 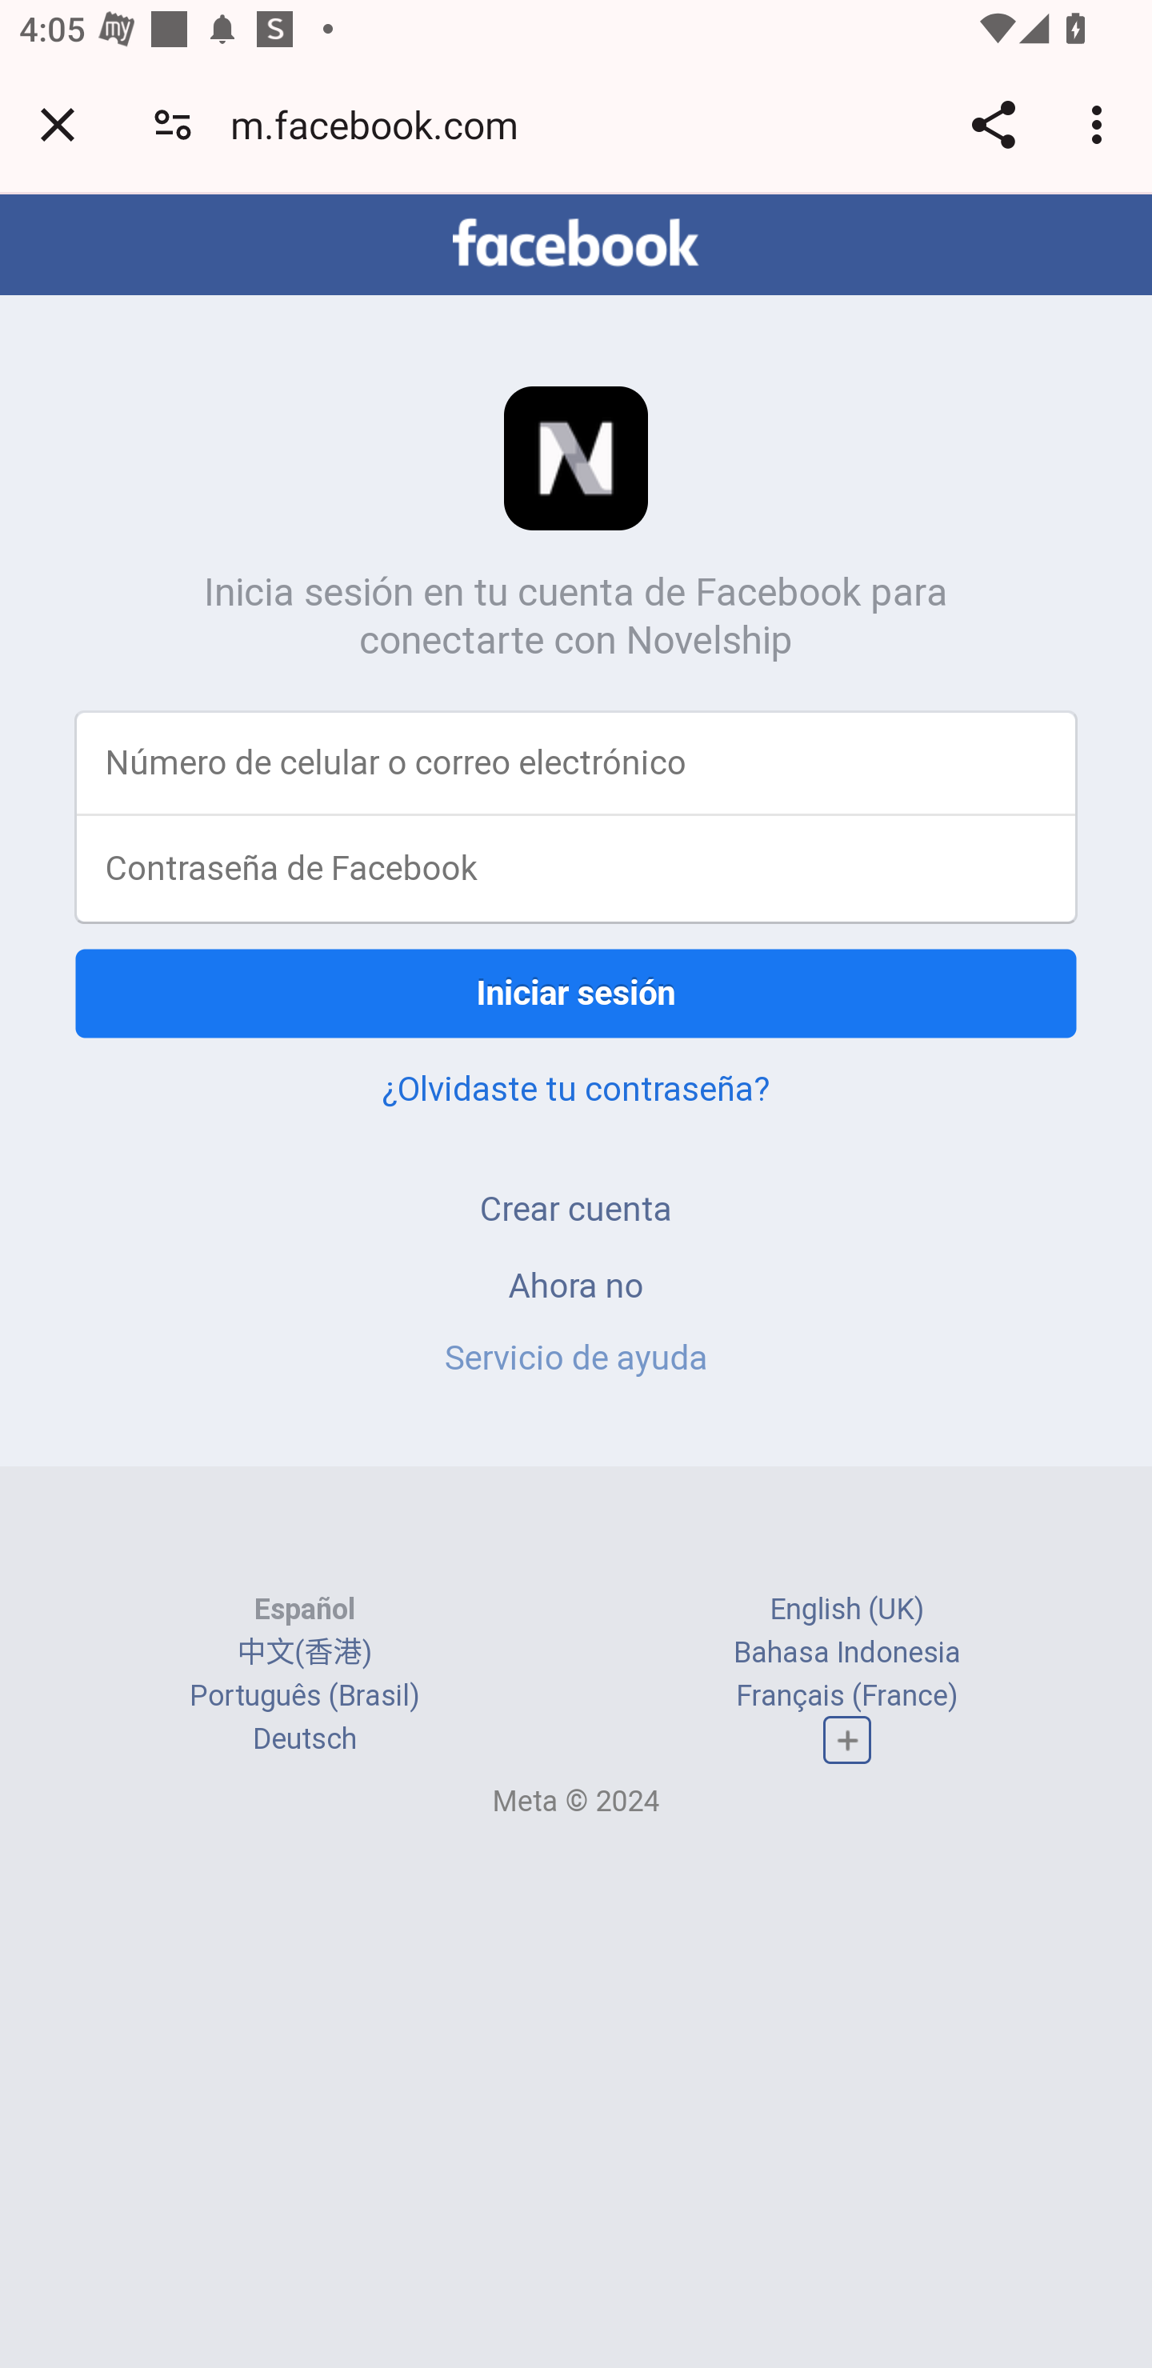 I want to click on Crear cuenta, so click(x=576, y=1208).